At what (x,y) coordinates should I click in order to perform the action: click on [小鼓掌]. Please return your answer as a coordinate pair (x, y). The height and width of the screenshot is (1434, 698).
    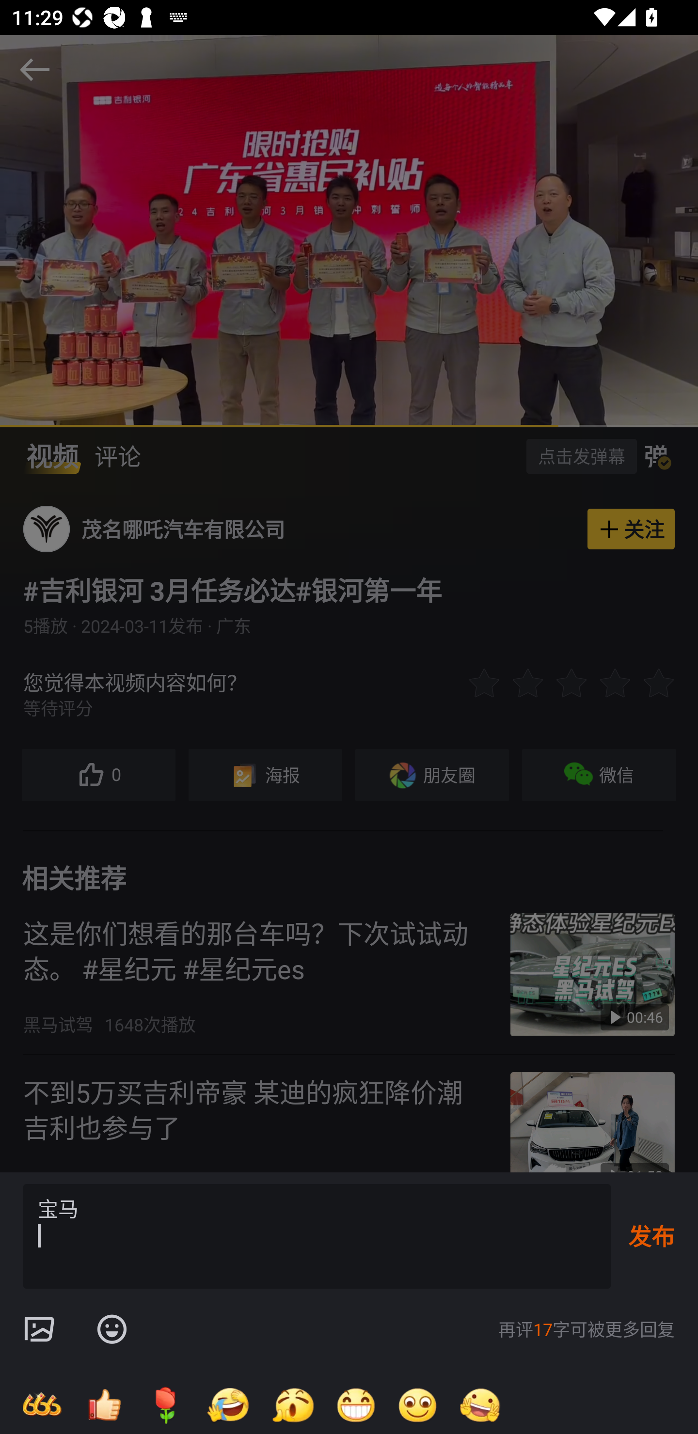
    Looking at the image, I should click on (293, 1404).